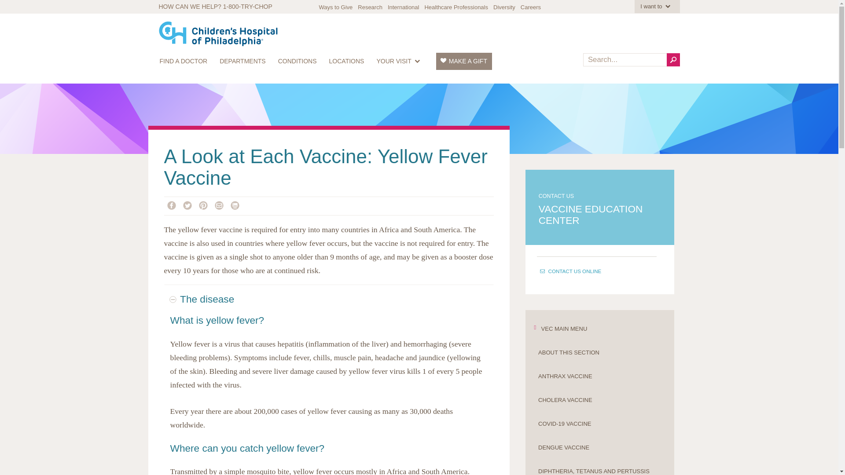 This screenshot has width=845, height=475. What do you see at coordinates (672, 60) in the screenshot?
I see `Search` at bounding box center [672, 60].